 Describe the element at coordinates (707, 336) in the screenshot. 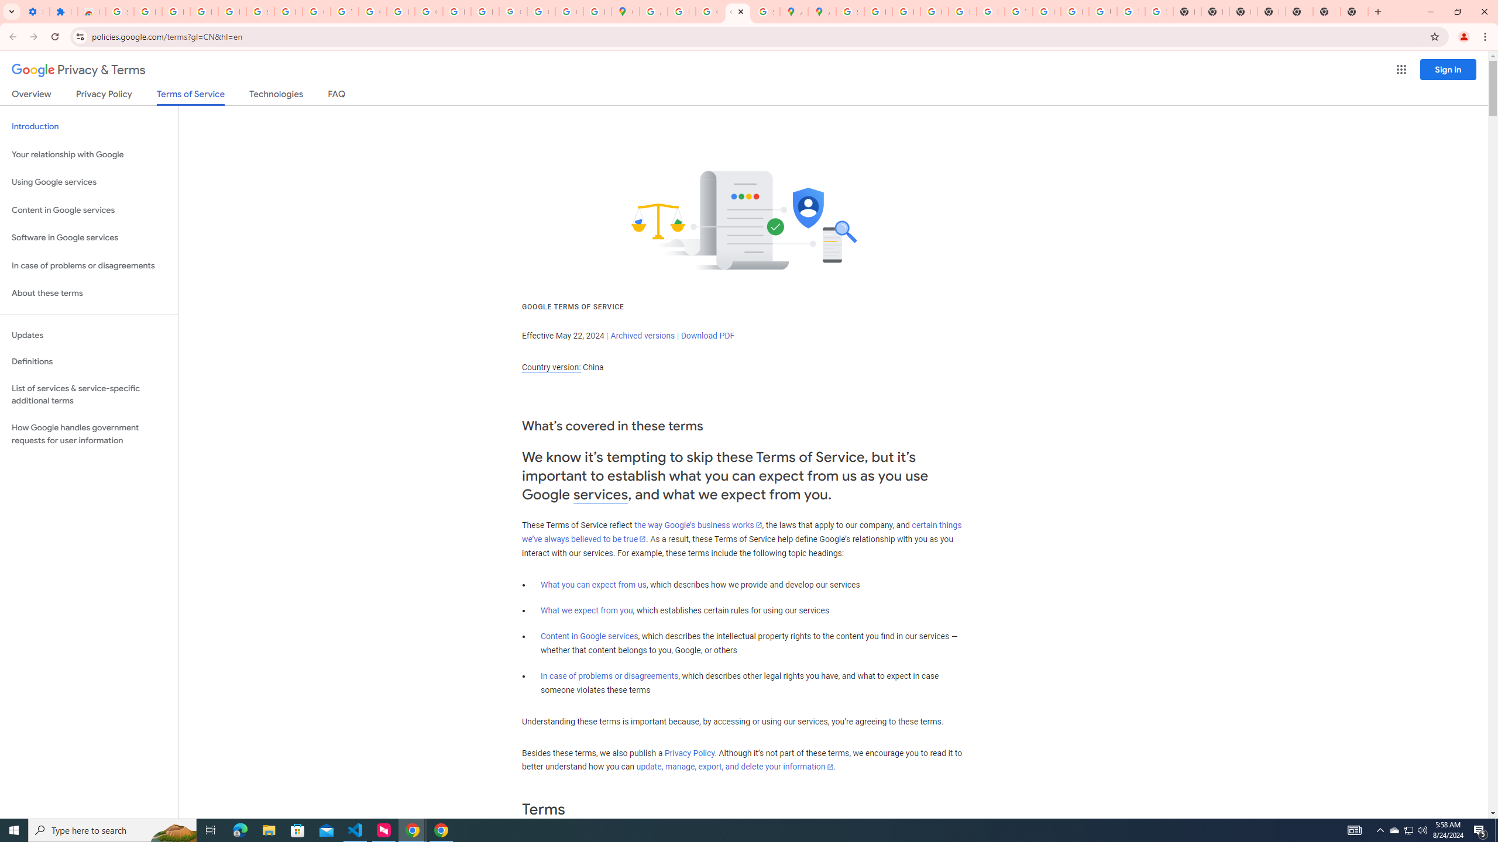

I see `Download PDF` at that location.